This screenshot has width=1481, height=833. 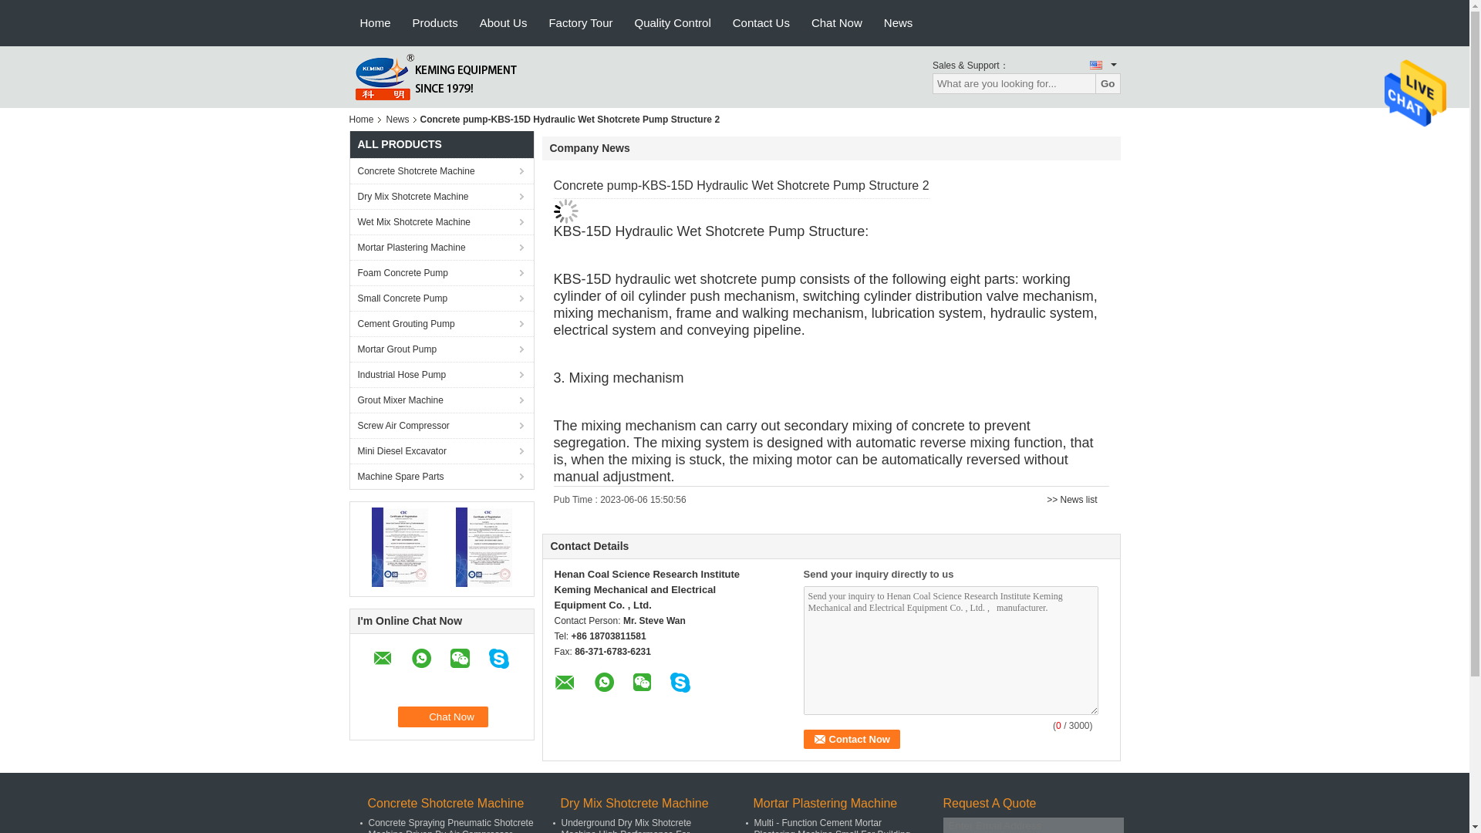 I want to click on Contact Now, so click(x=852, y=739).